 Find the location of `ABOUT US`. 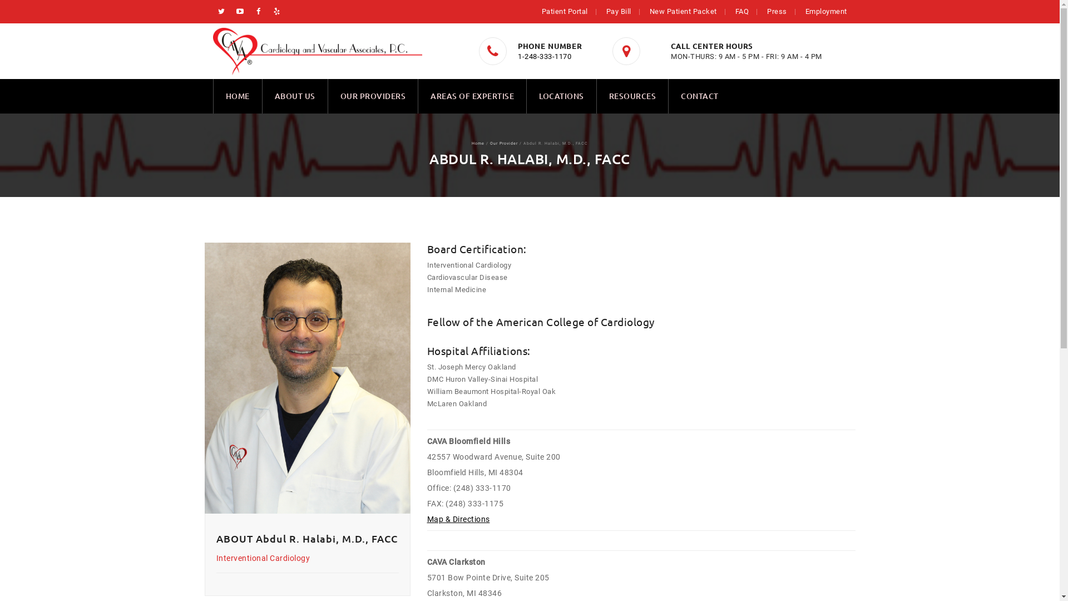

ABOUT US is located at coordinates (295, 96).